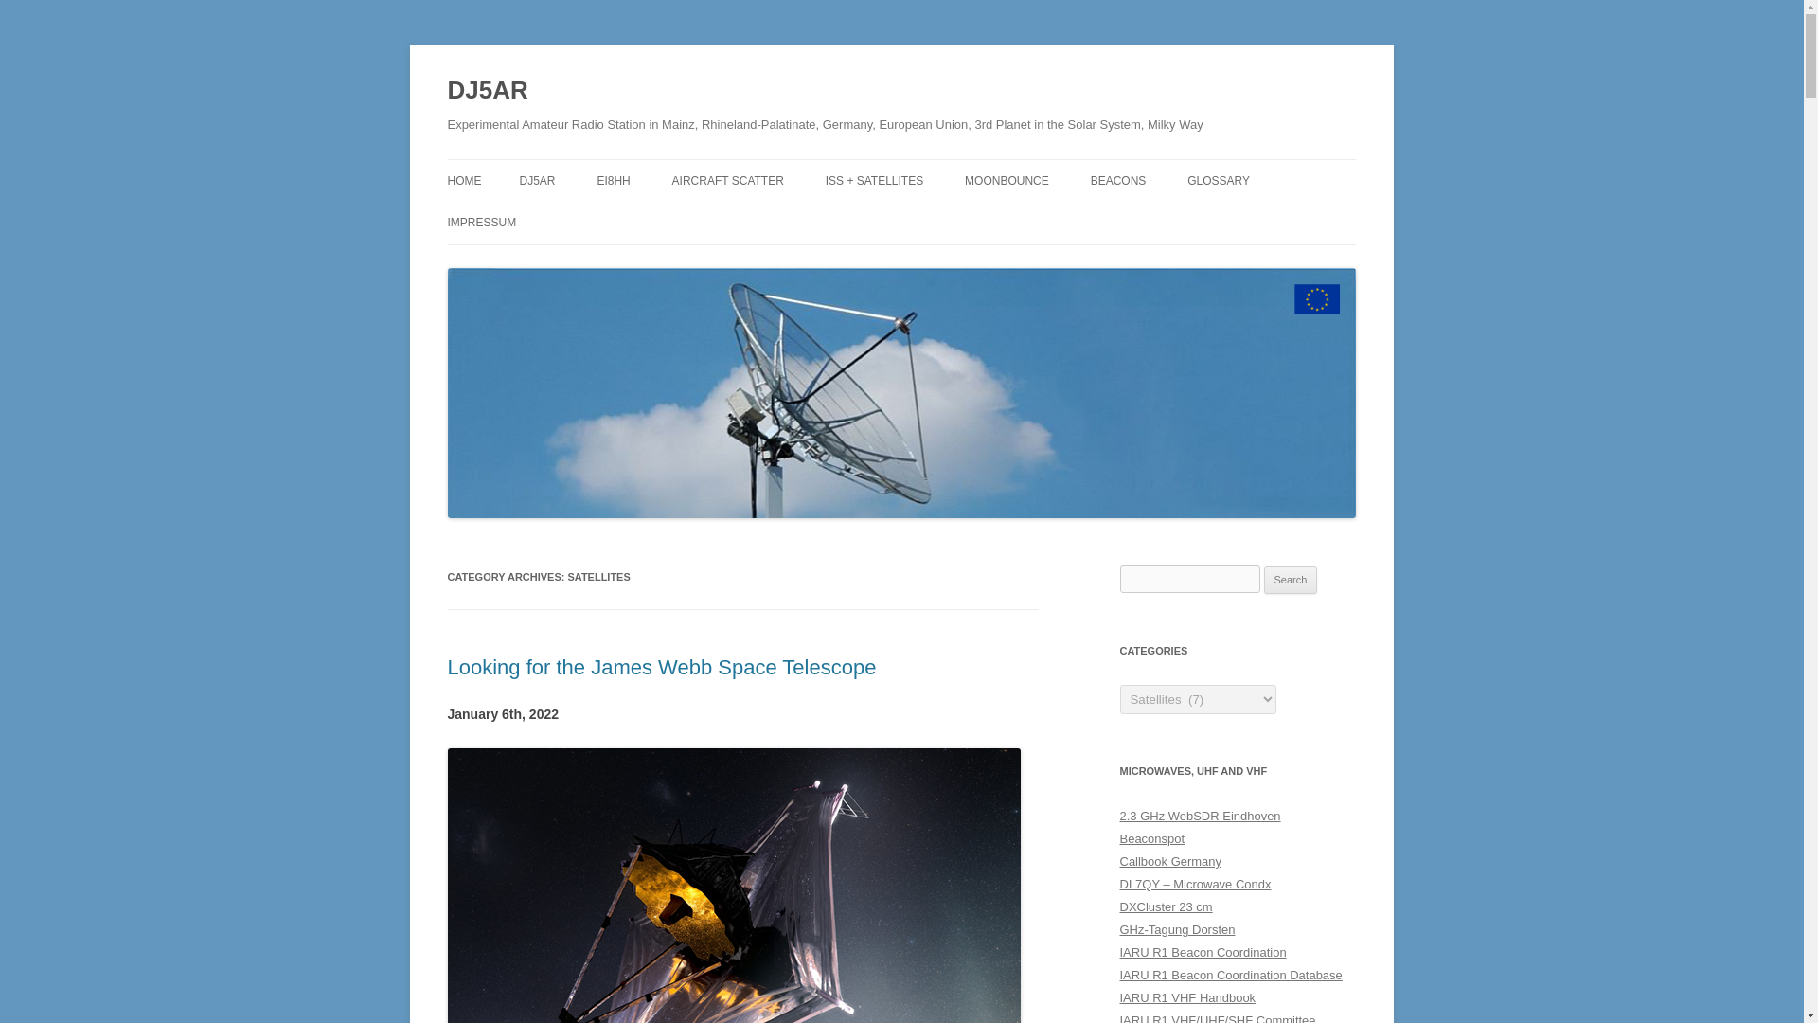 Image resolution: width=1818 pixels, height=1023 pixels. What do you see at coordinates (487, 91) in the screenshot?
I see `DJ5AR` at bounding box center [487, 91].